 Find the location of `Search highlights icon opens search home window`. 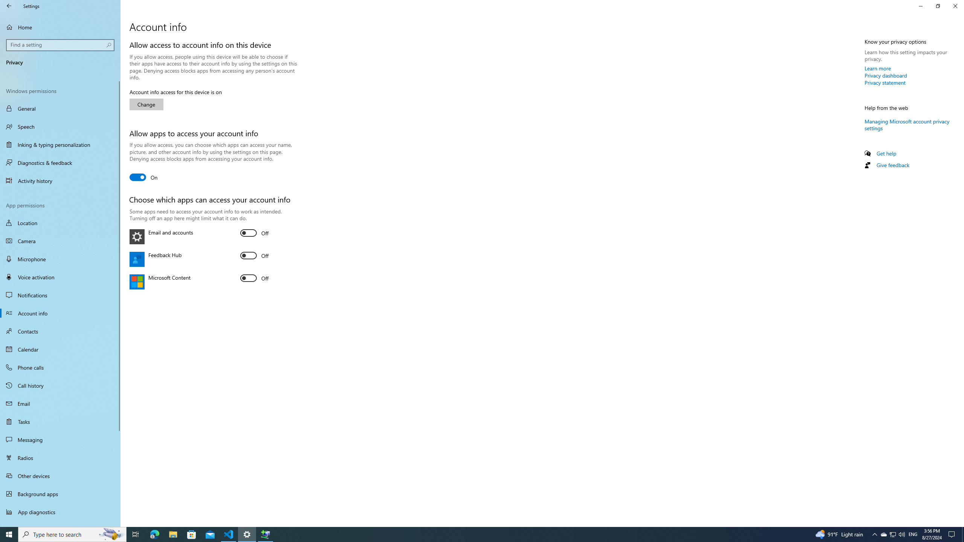

Search highlights icon opens search home window is located at coordinates (111, 534).